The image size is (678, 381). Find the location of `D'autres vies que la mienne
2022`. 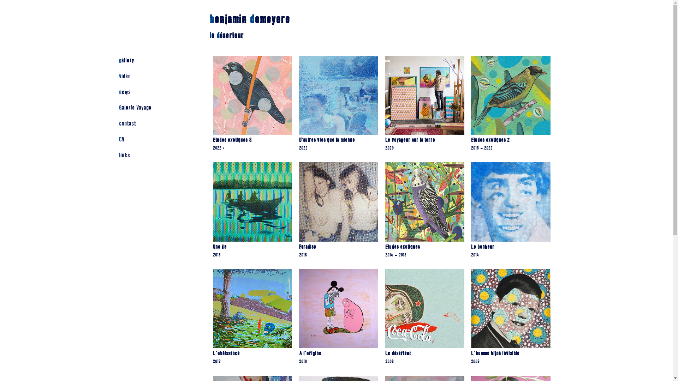

D'autres vies que la mienne
2022 is located at coordinates (339, 106).